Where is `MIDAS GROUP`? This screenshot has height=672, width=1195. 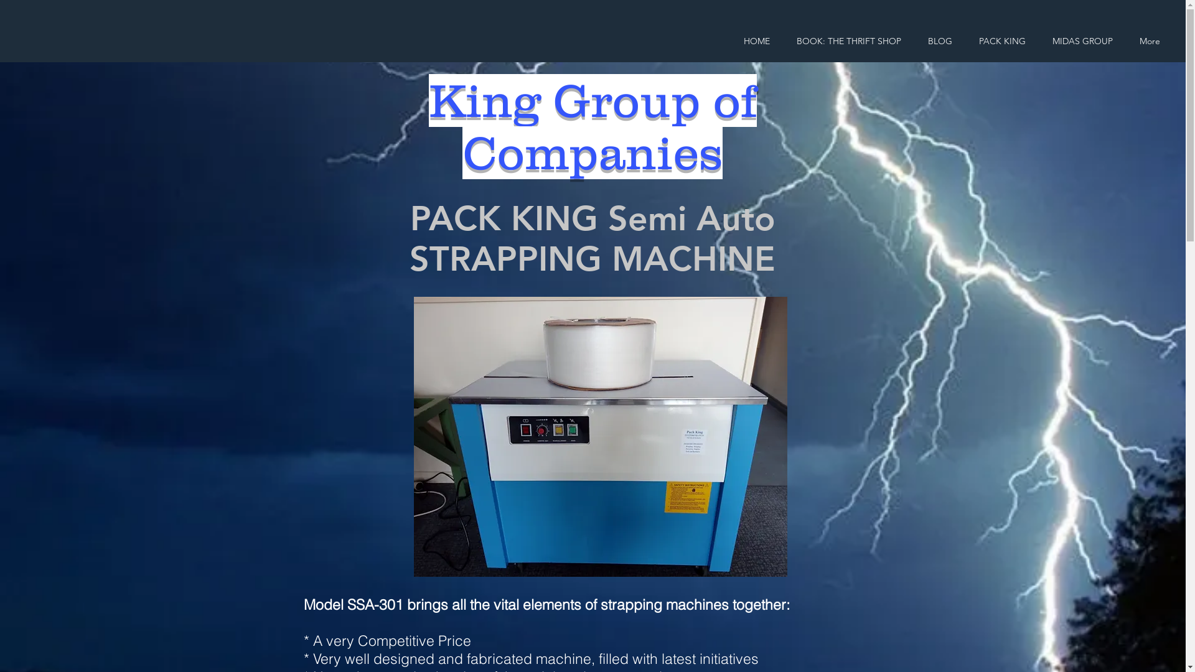 MIDAS GROUP is located at coordinates (1082, 41).